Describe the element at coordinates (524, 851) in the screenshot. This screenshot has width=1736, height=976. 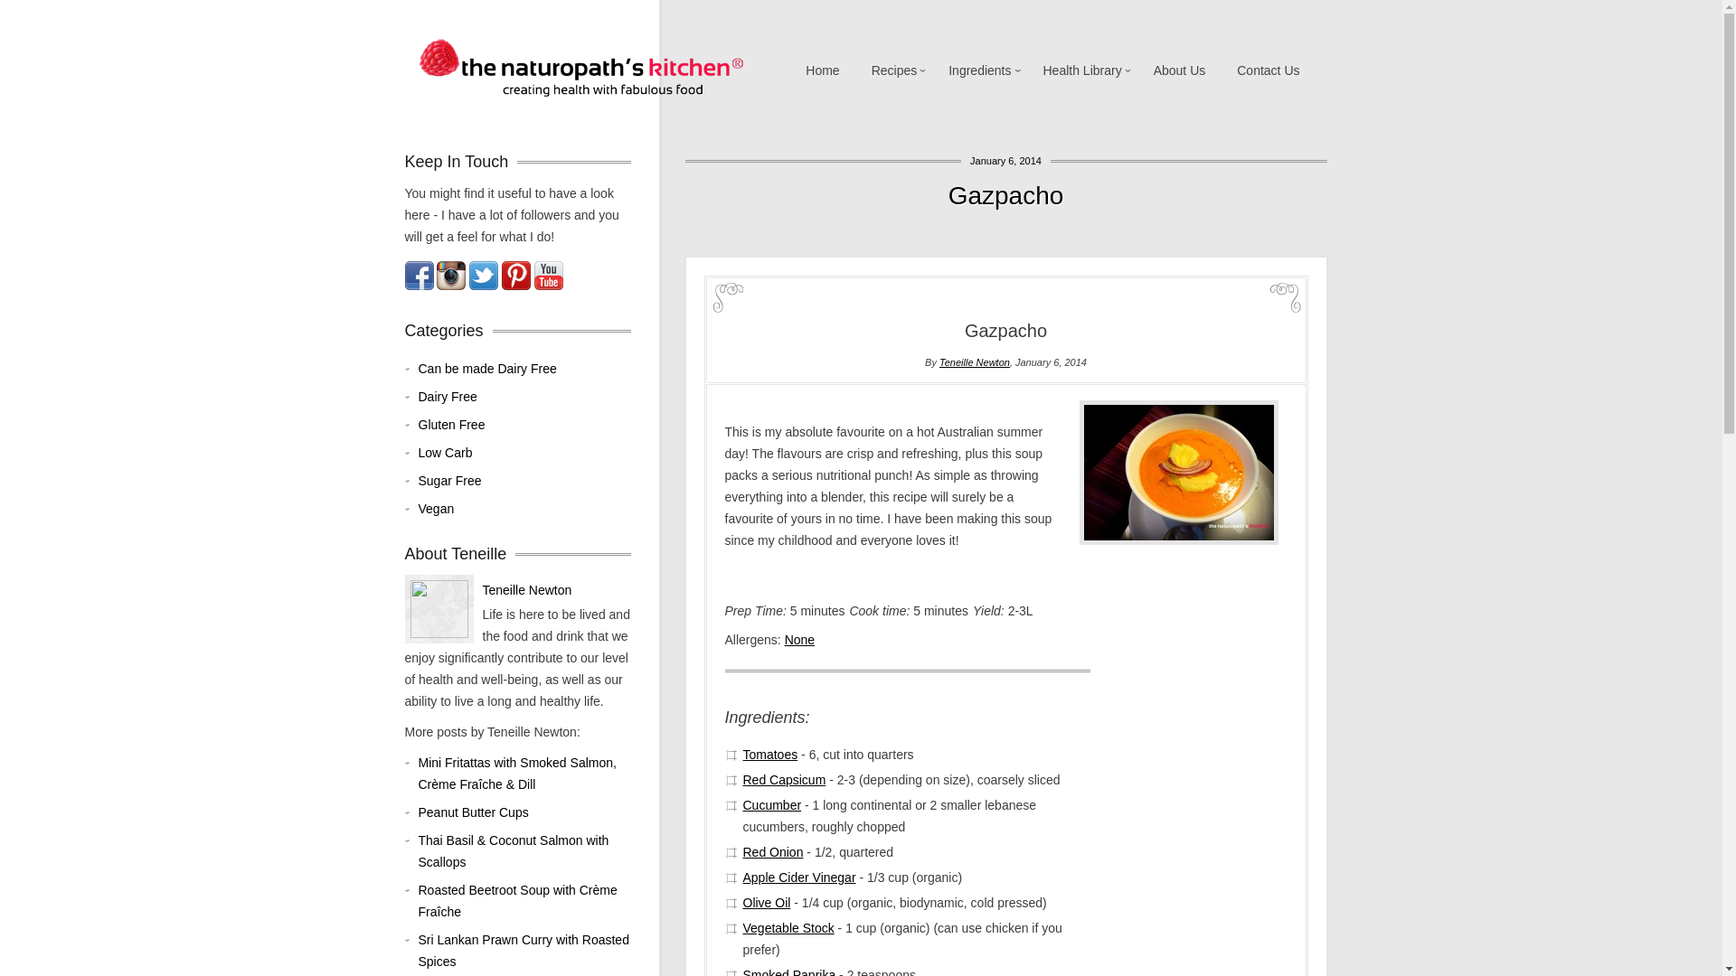
I see `Thai Basil & Coconut Salmon with Scallops` at that location.